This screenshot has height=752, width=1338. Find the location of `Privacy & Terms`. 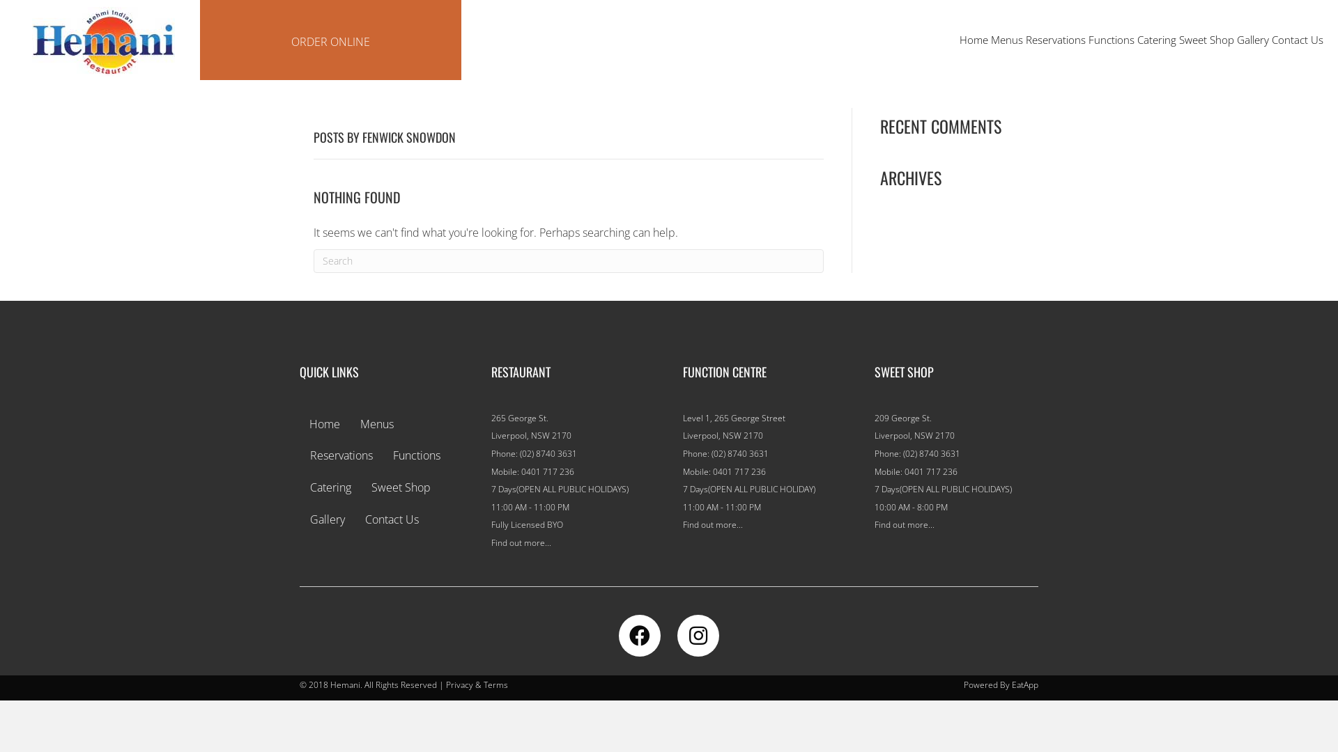

Privacy & Terms is located at coordinates (477, 685).